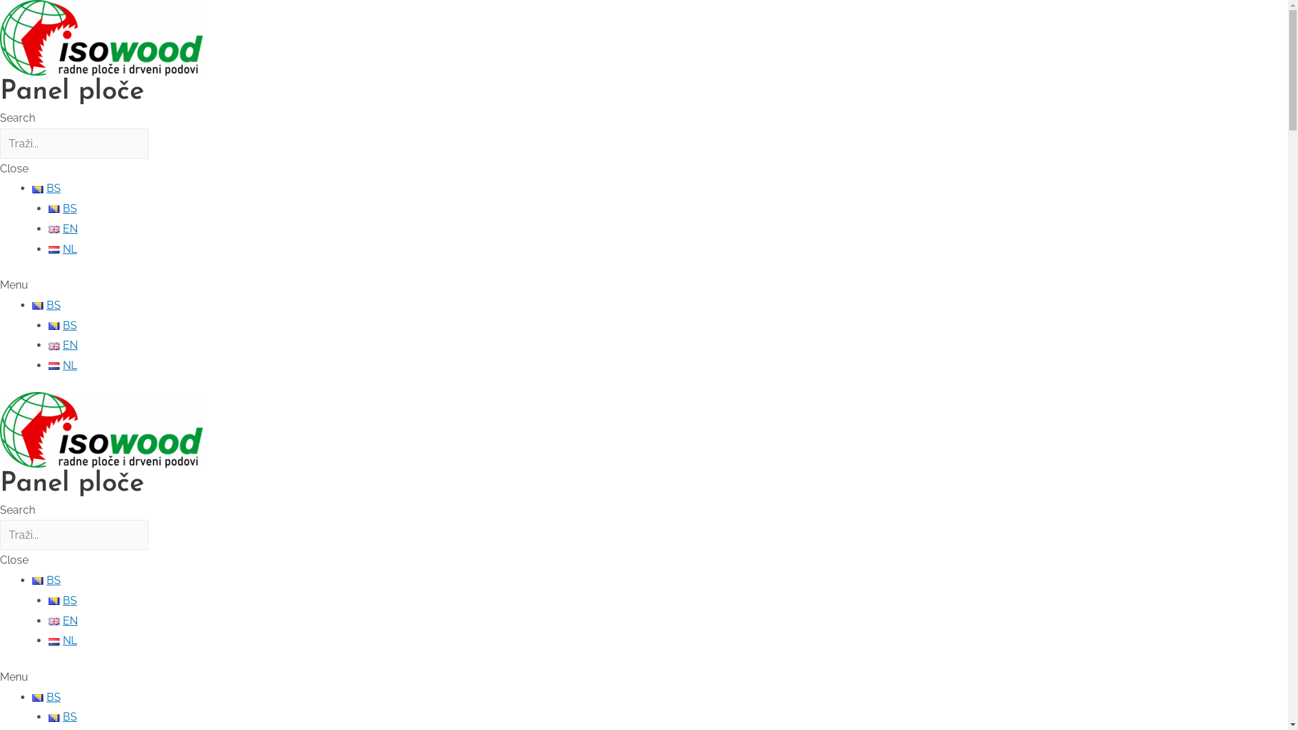 This screenshot has width=1298, height=730. I want to click on NL, so click(63, 249).